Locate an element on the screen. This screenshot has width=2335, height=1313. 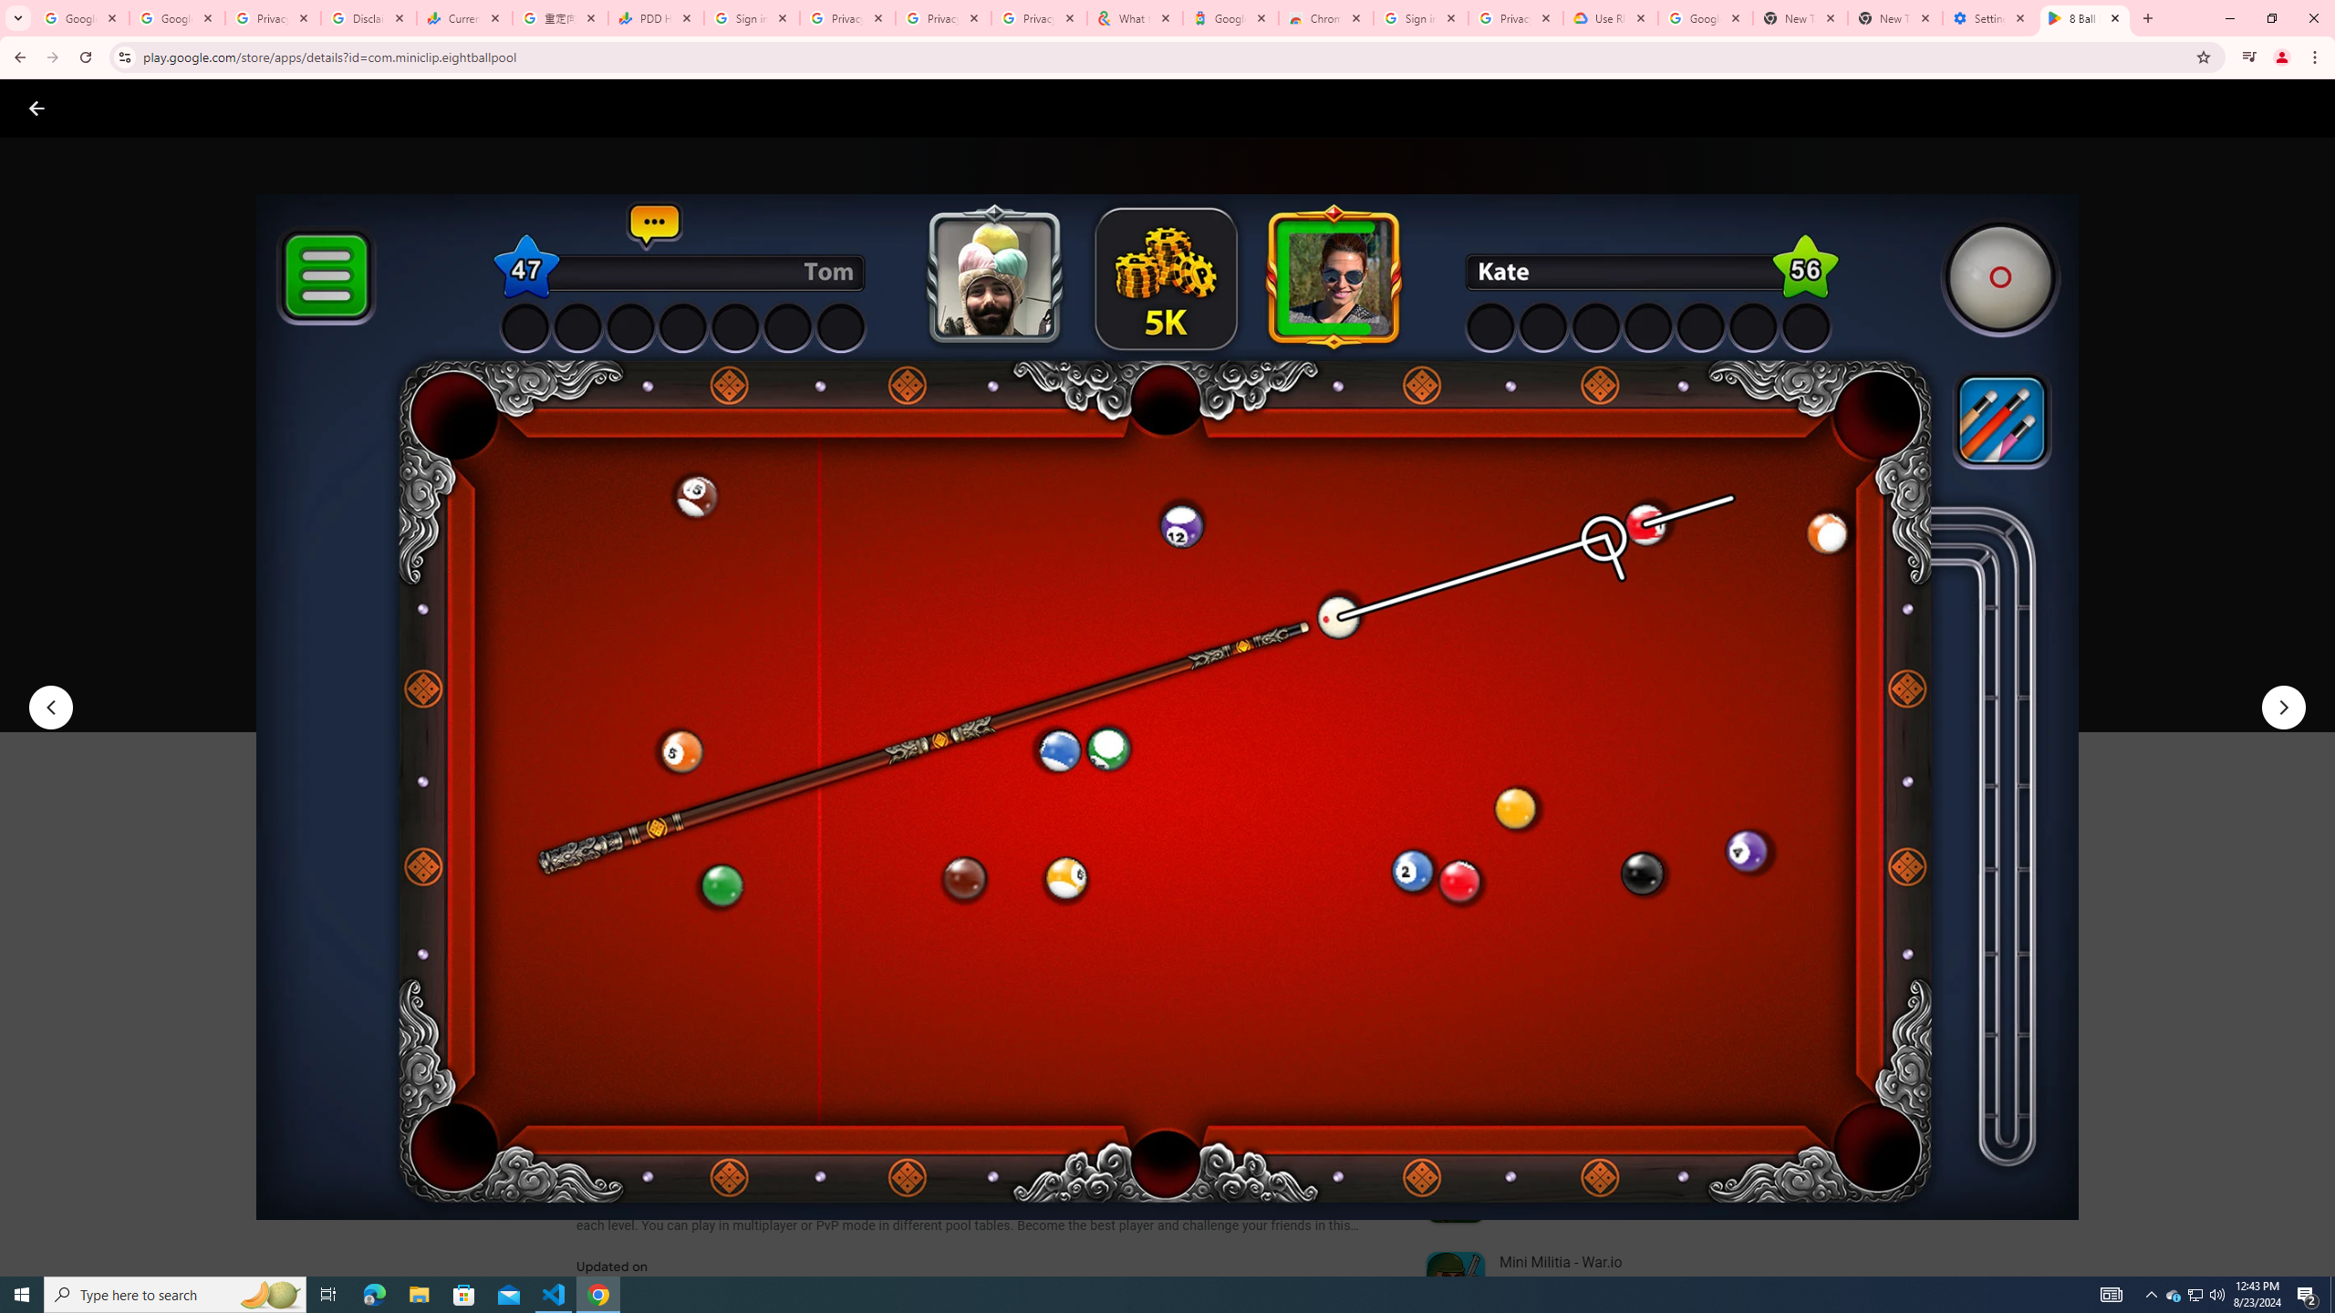
Games is located at coordinates (227, 108).